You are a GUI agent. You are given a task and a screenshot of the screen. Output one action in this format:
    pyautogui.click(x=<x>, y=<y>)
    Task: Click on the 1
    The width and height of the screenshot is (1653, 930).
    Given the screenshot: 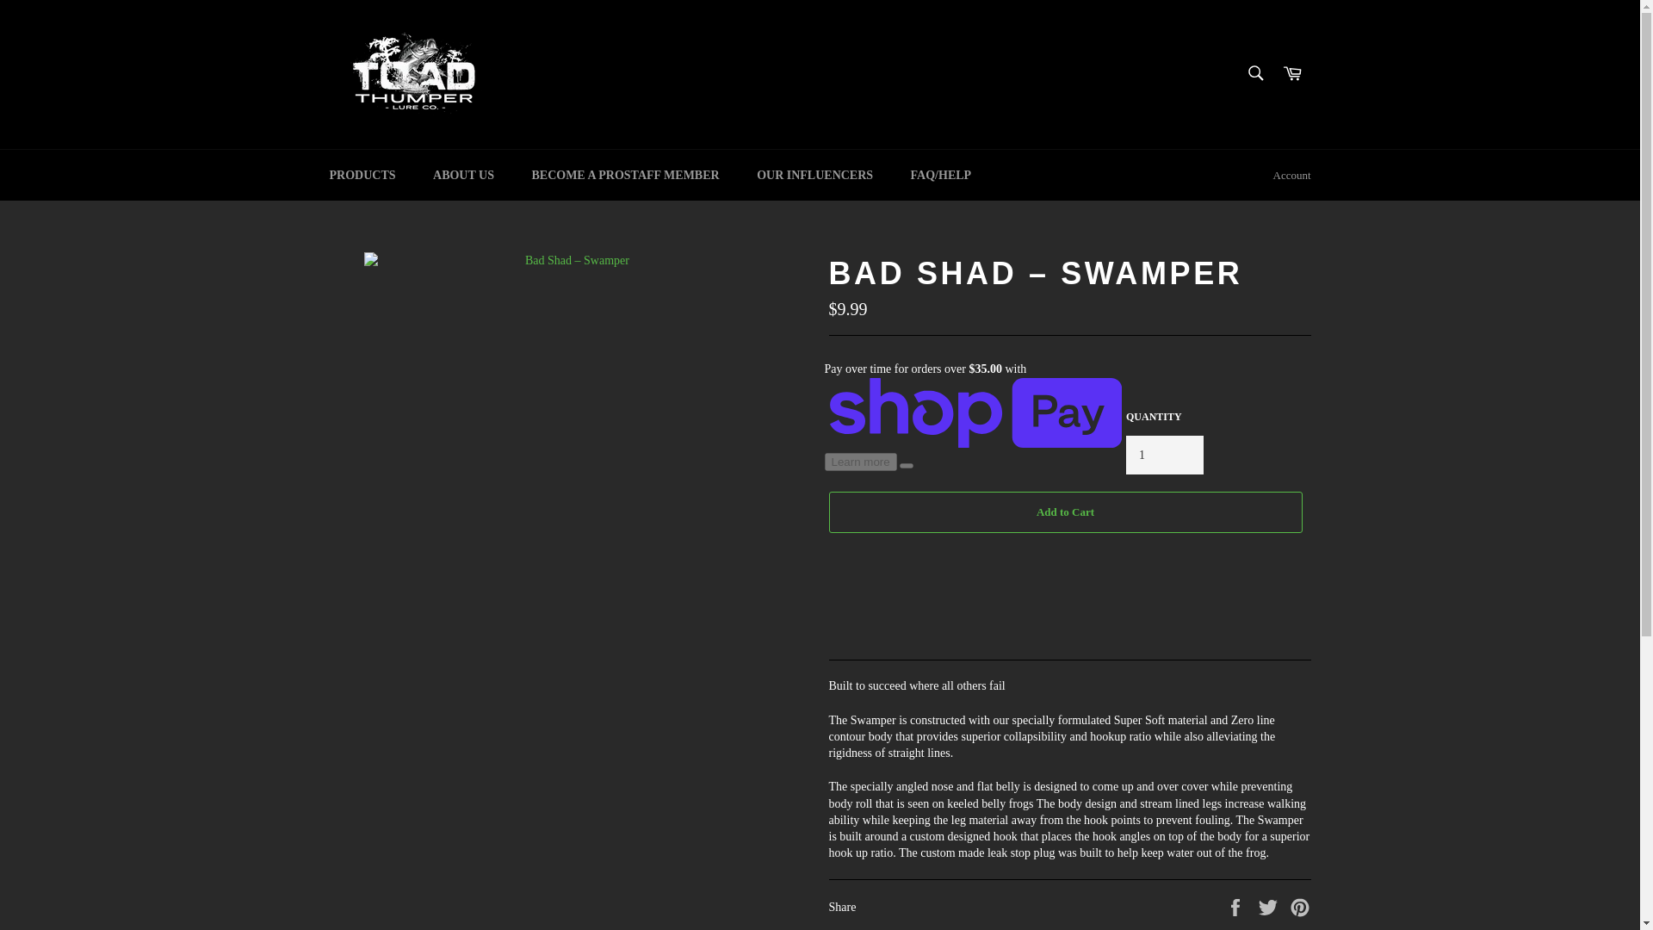 What is the action you would take?
    pyautogui.click(x=1164, y=455)
    